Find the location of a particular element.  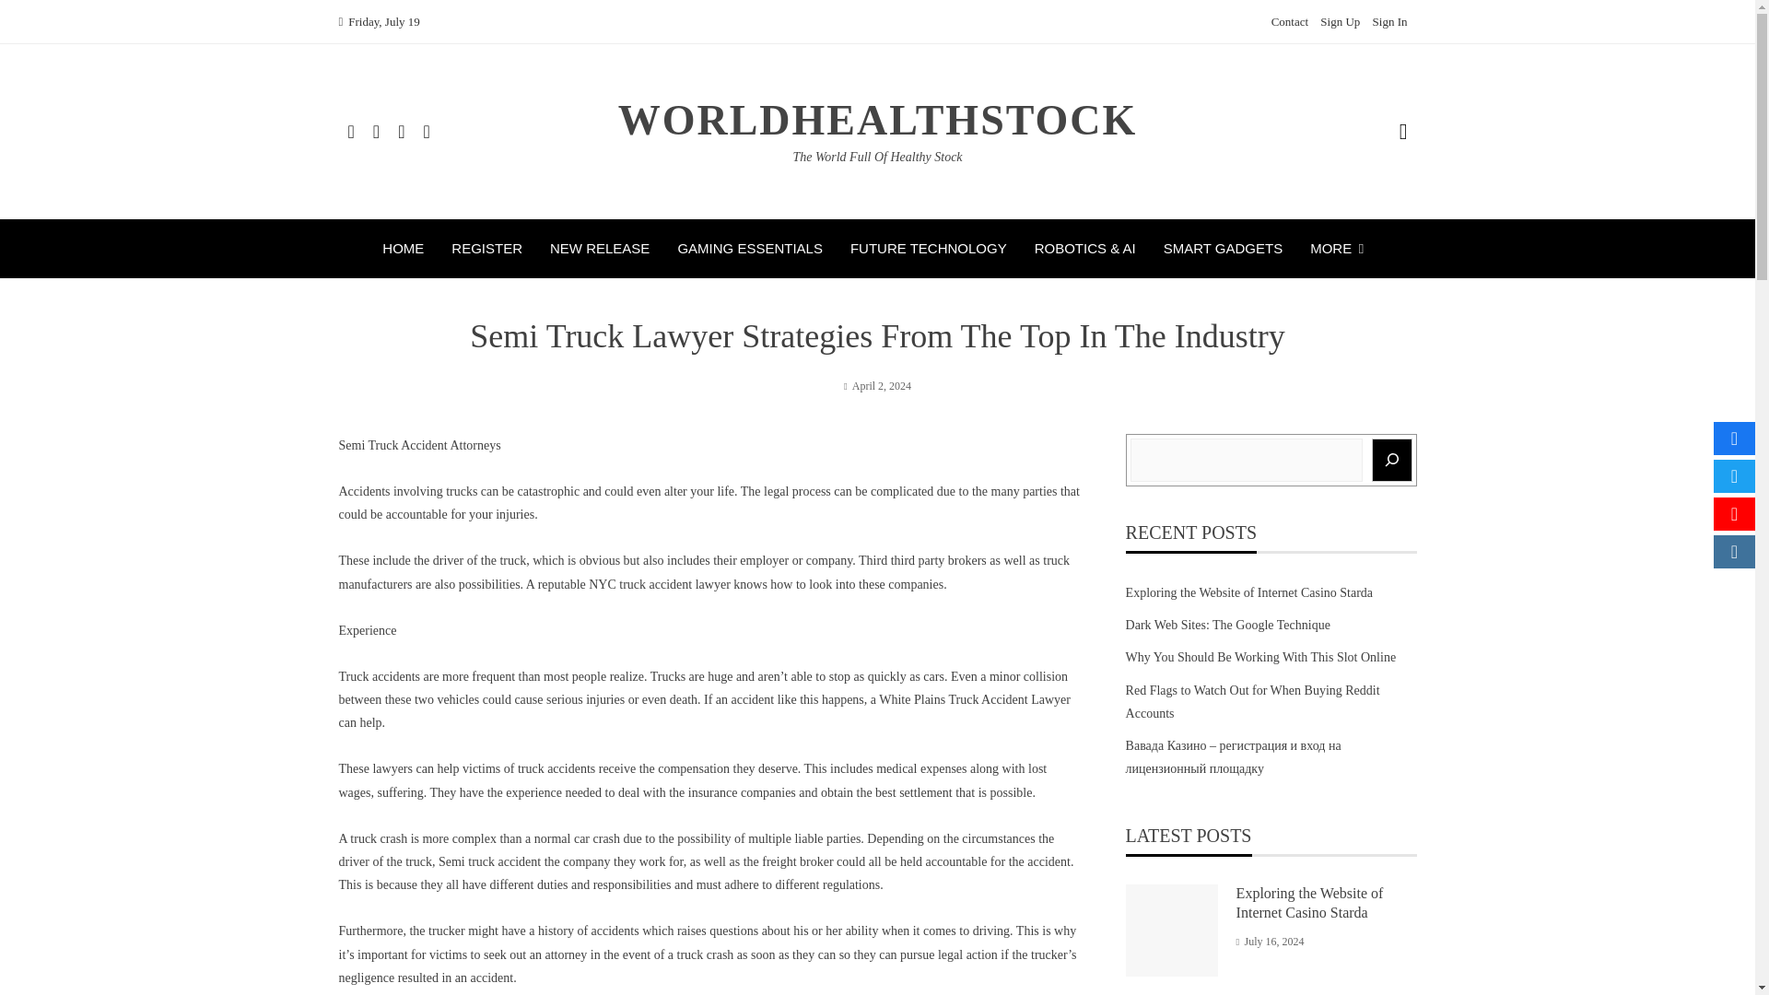

MORE is located at coordinates (1341, 249).